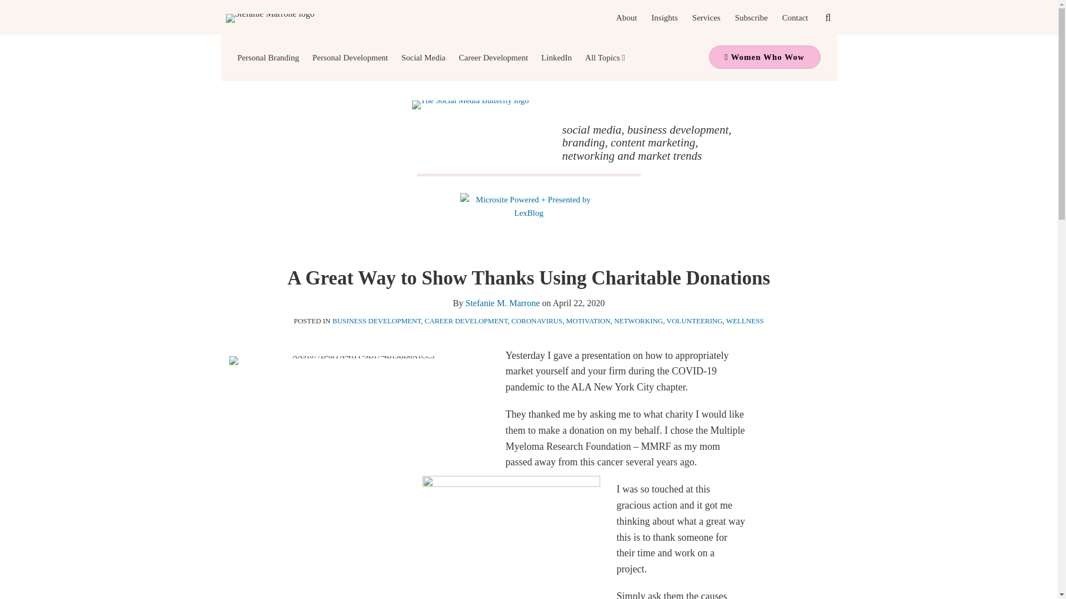 This screenshot has height=599, width=1066. I want to click on Social Media, so click(423, 57).